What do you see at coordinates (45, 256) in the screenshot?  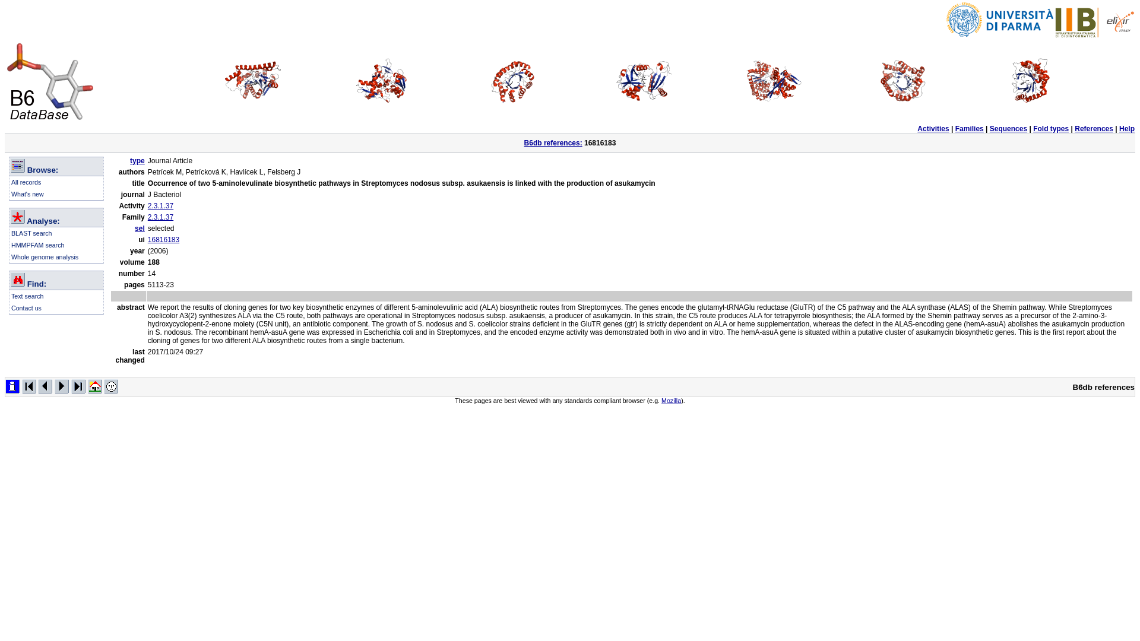 I see `Whole genome analysis` at bounding box center [45, 256].